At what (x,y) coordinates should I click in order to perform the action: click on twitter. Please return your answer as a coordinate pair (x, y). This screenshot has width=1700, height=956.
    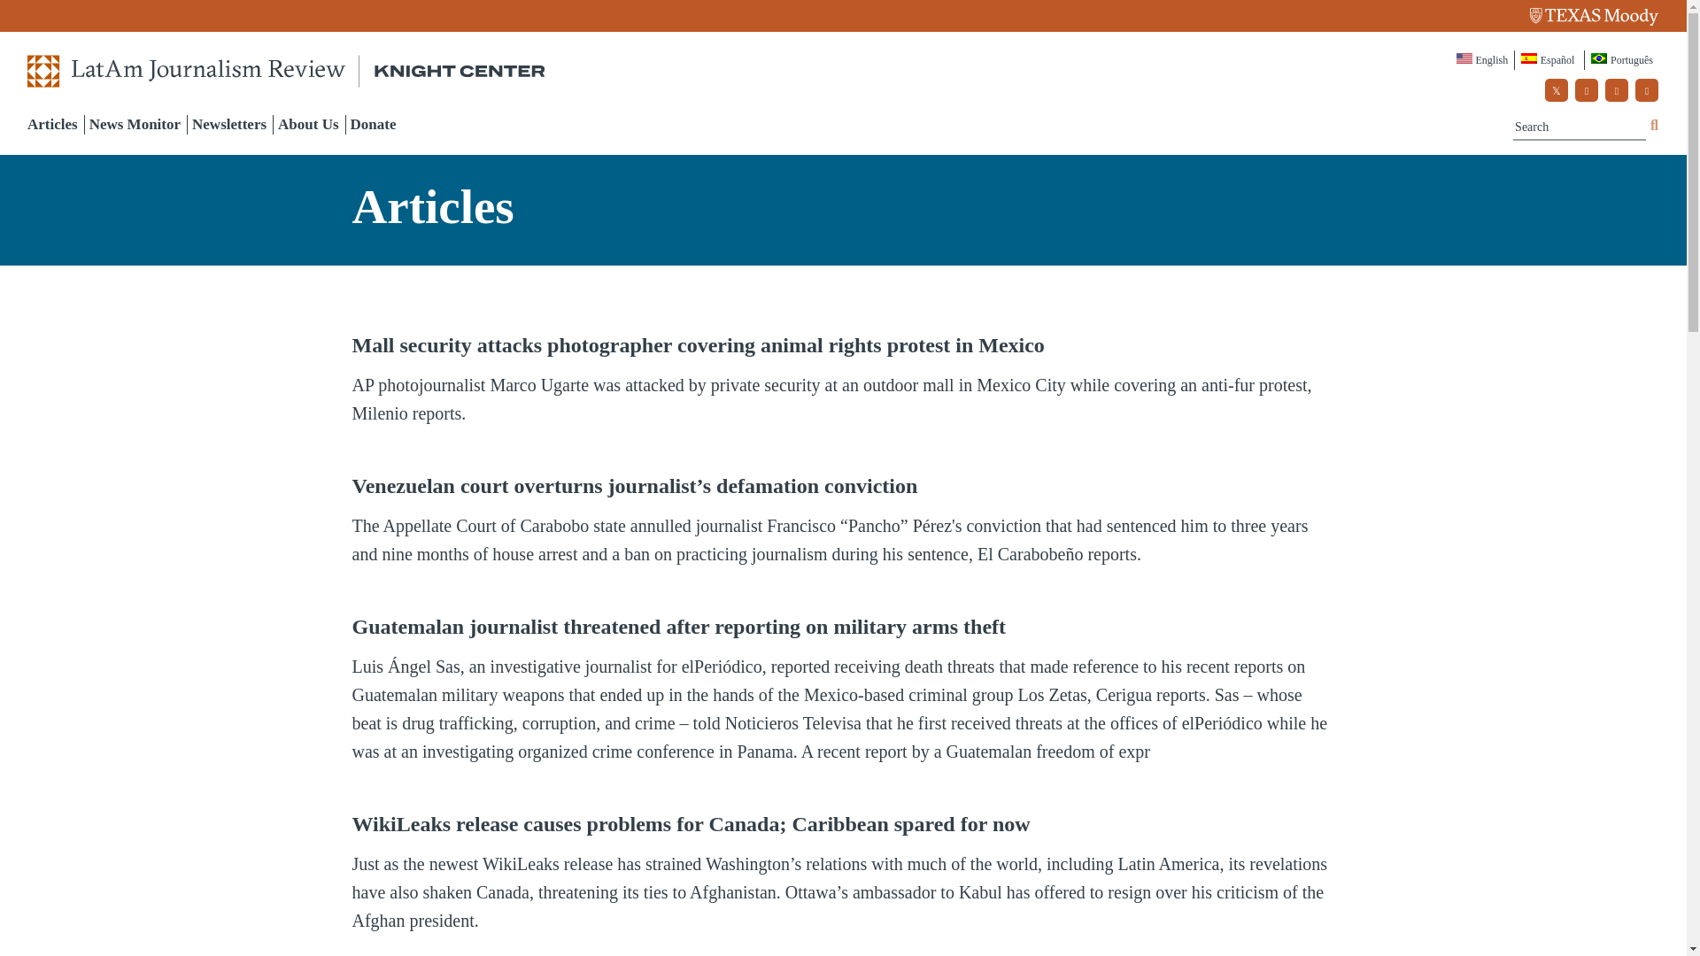
    Looking at the image, I should click on (1557, 89).